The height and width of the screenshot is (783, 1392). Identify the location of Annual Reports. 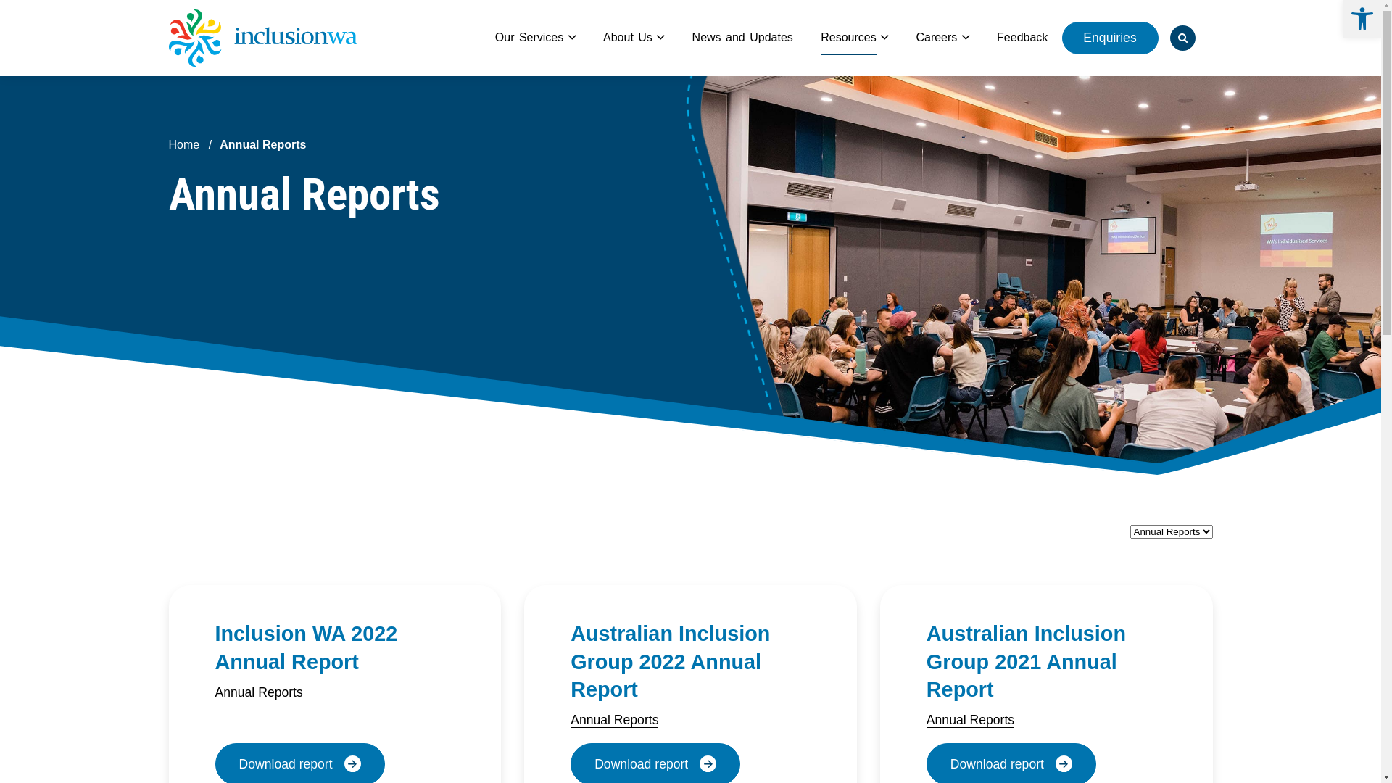
(970, 721).